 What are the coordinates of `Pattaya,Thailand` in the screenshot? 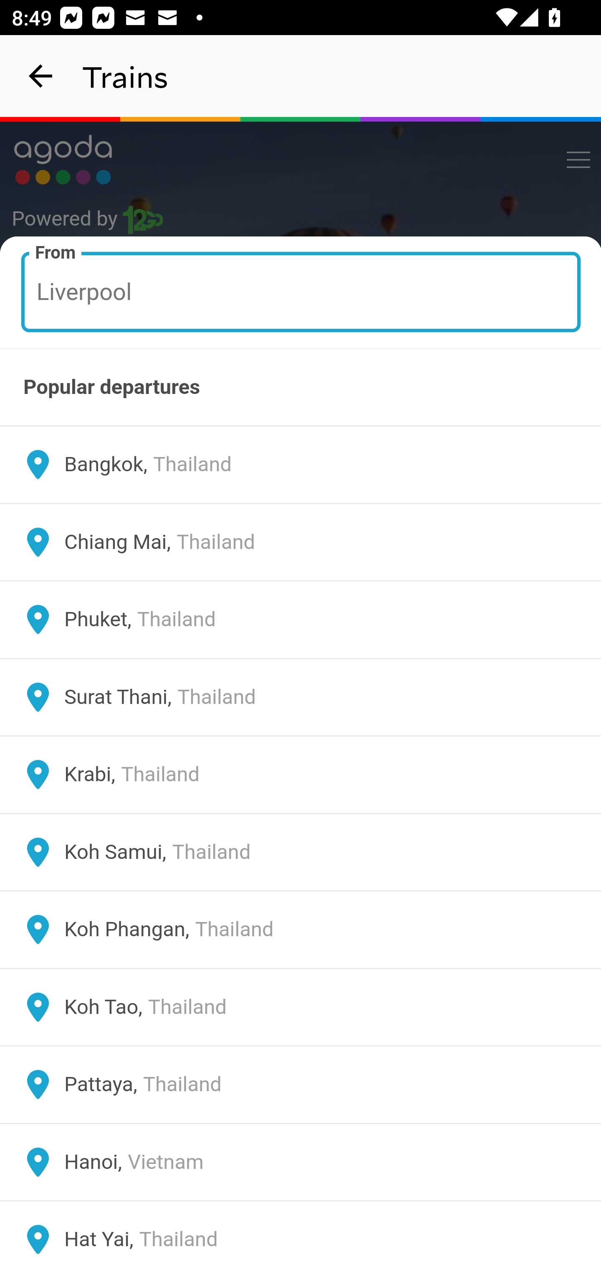 It's located at (300, 1085).